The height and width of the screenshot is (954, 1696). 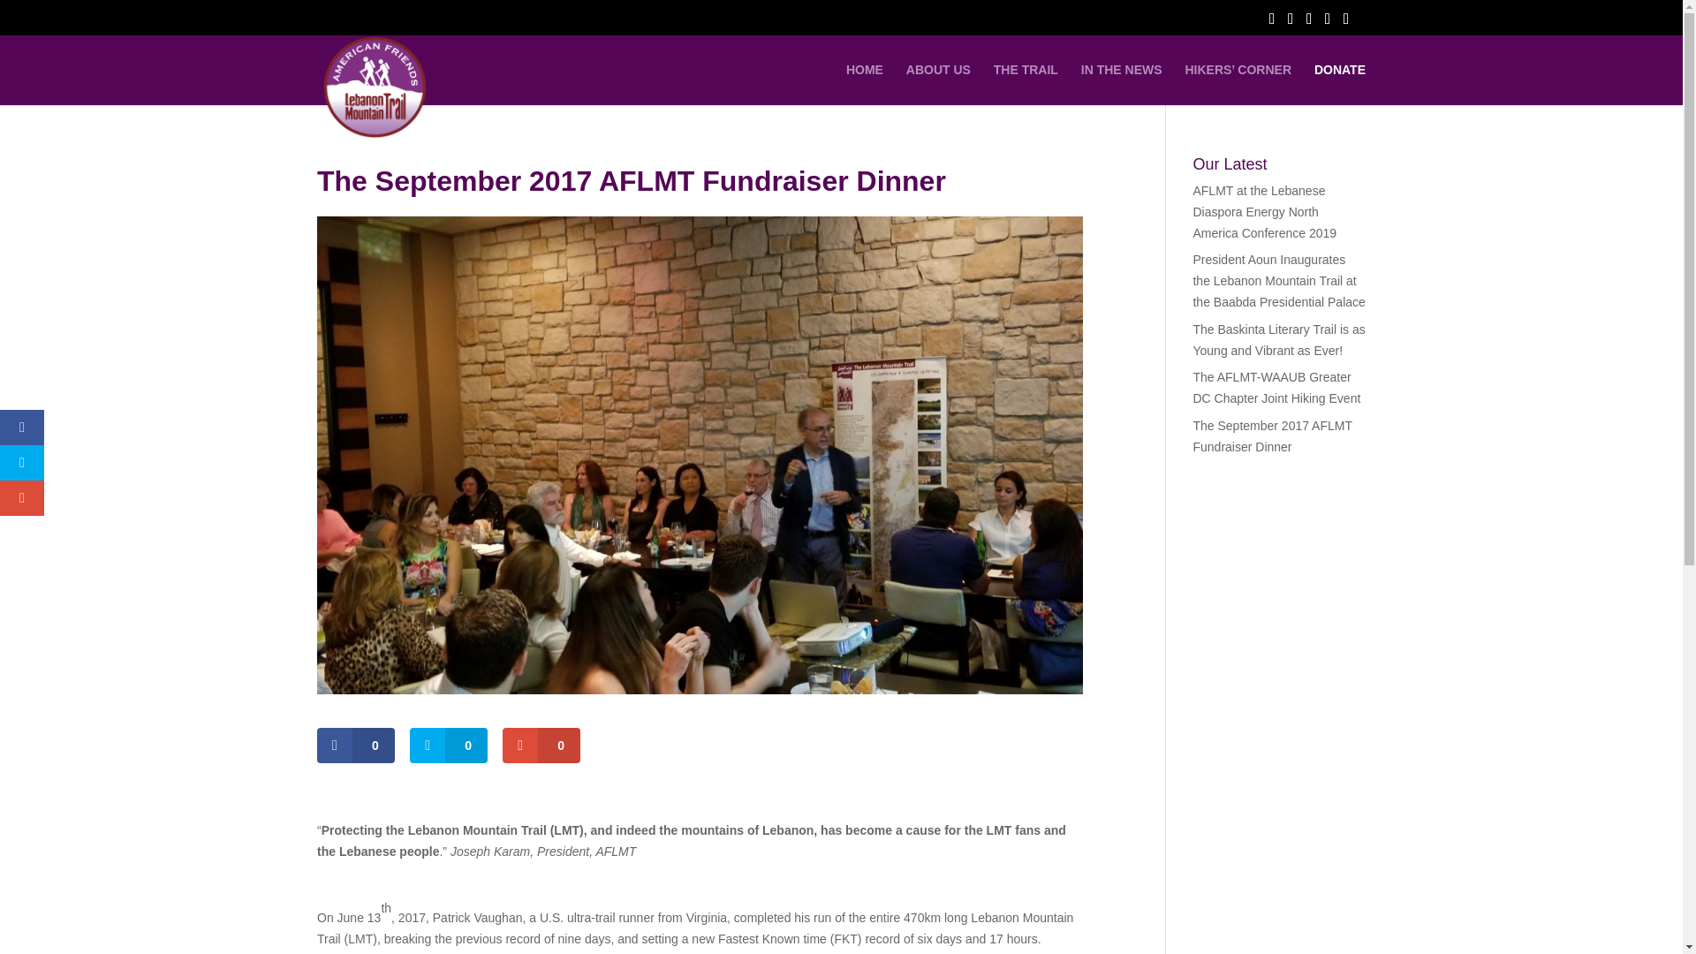 What do you see at coordinates (1122, 84) in the screenshot?
I see `IN THE NEWS` at bounding box center [1122, 84].